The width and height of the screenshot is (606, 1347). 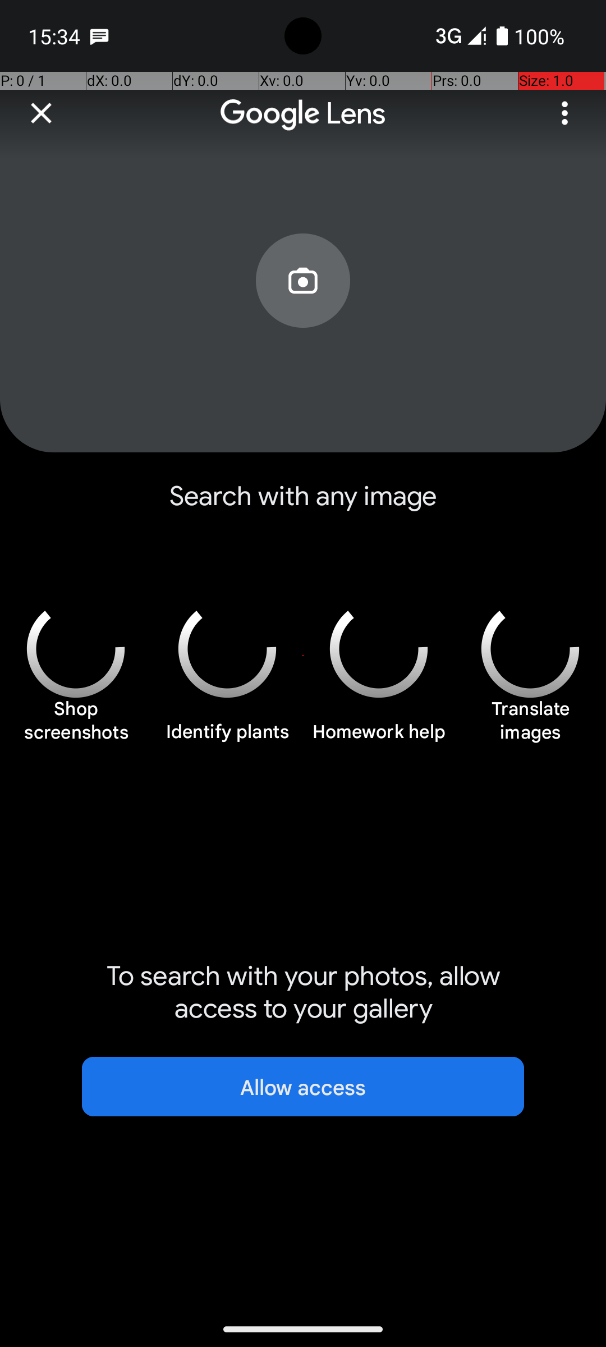 What do you see at coordinates (76, 726) in the screenshot?
I see `Shop screenshots` at bounding box center [76, 726].